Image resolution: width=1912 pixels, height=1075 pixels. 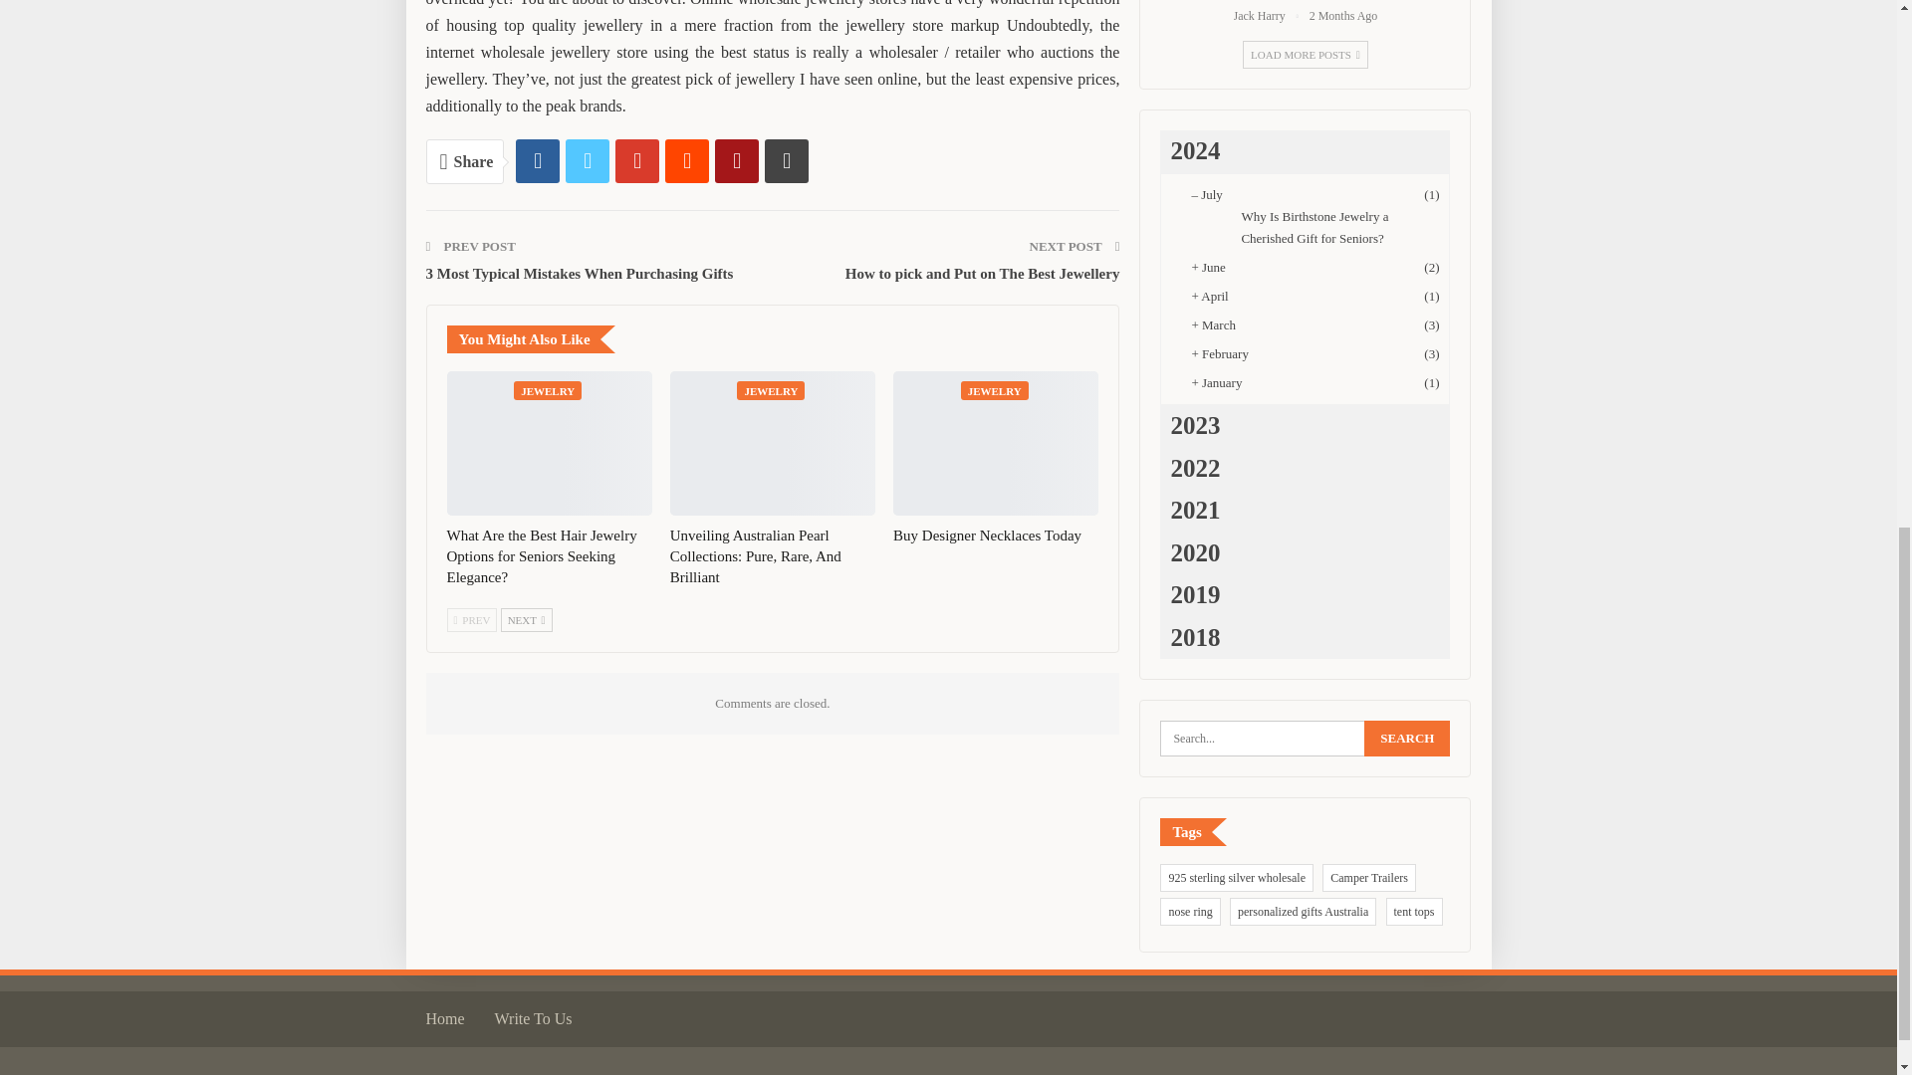 I want to click on JEWELRY, so click(x=548, y=390).